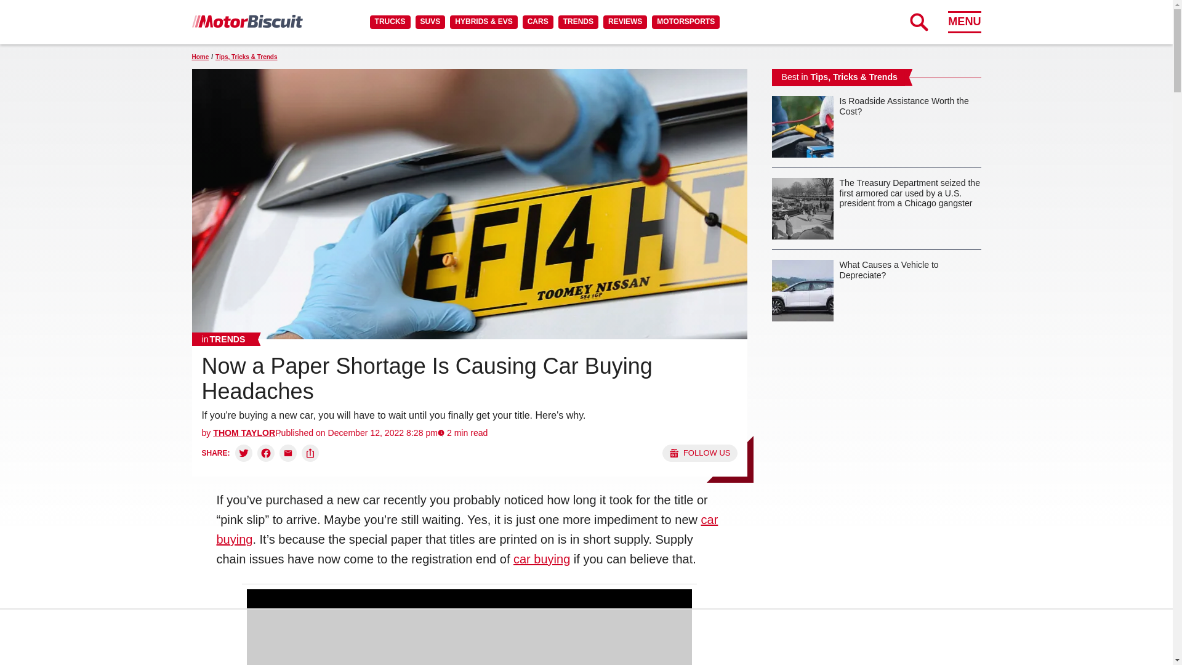  Describe the element at coordinates (247, 21) in the screenshot. I see `MotorBiscuit` at that location.